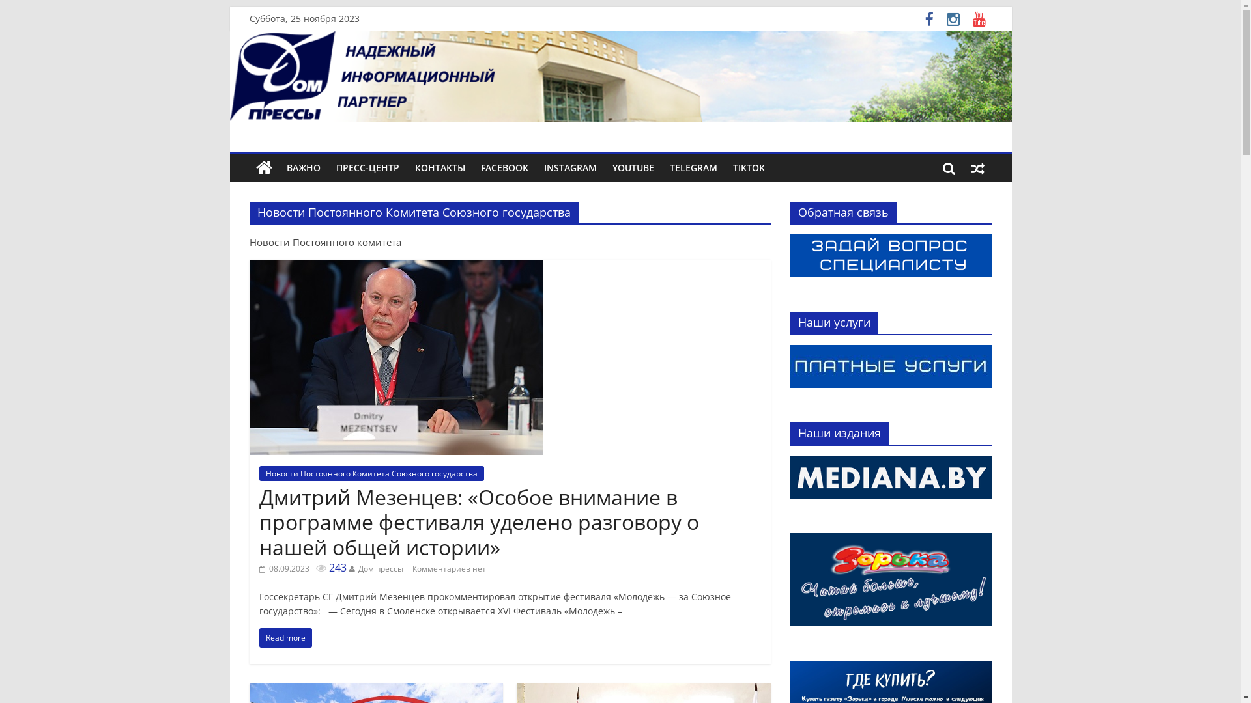 Image resolution: width=1251 pixels, height=703 pixels. Describe the element at coordinates (569, 168) in the screenshot. I see `INSTAGRAM` at that location.